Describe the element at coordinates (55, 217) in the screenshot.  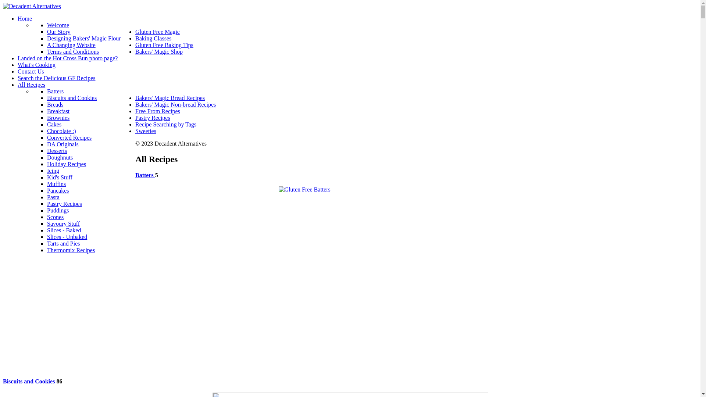
I see `Scones` at that location.